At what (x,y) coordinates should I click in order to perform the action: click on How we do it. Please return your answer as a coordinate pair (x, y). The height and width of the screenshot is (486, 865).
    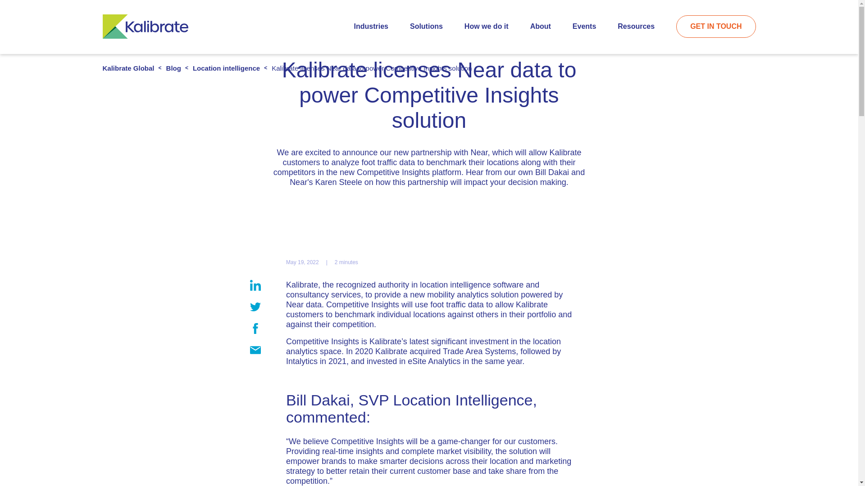
    Looking at the image, I should click on (487, 26).